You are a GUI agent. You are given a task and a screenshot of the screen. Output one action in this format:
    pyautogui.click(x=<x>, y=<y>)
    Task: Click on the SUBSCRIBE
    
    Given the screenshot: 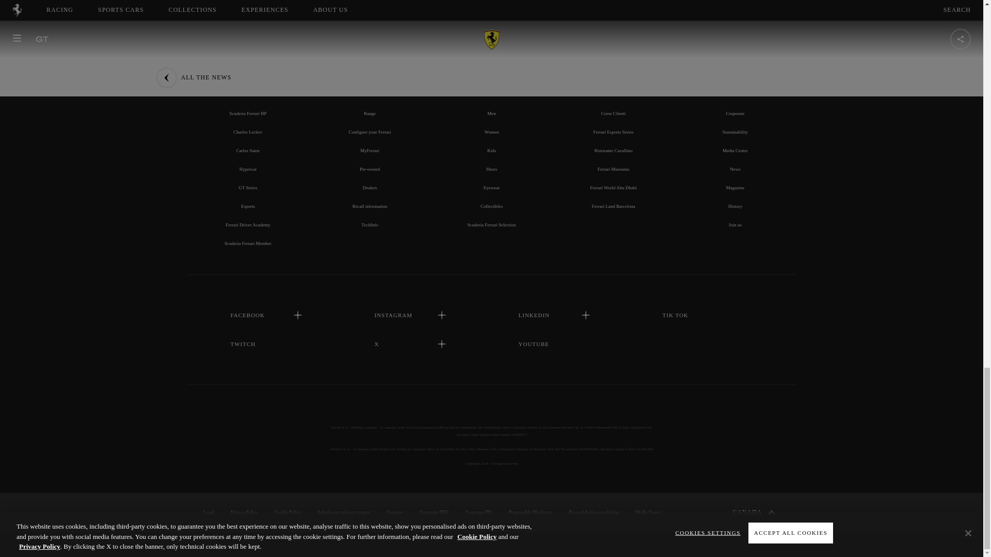 What is the action you would take?
    pyautogui.click(x=491, y=5)
    